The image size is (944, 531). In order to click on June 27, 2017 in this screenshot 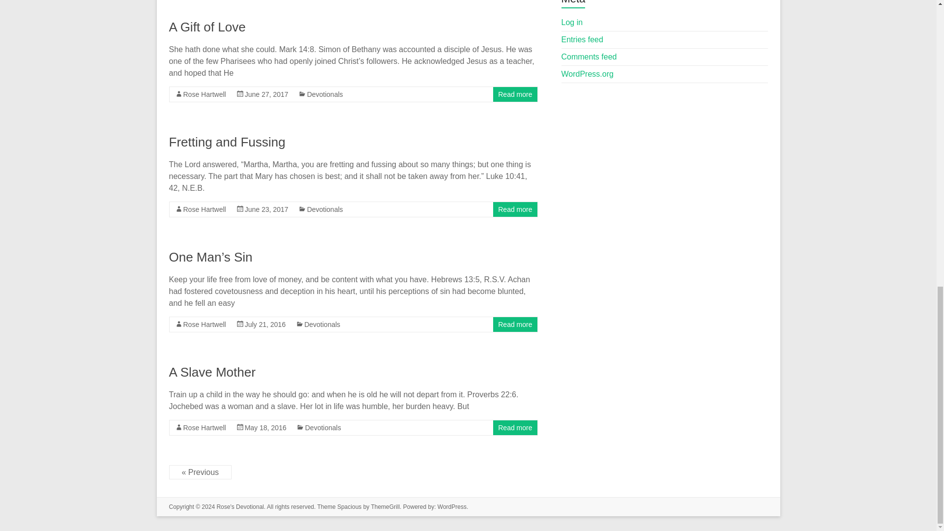, I will do `click(266, 94)`.